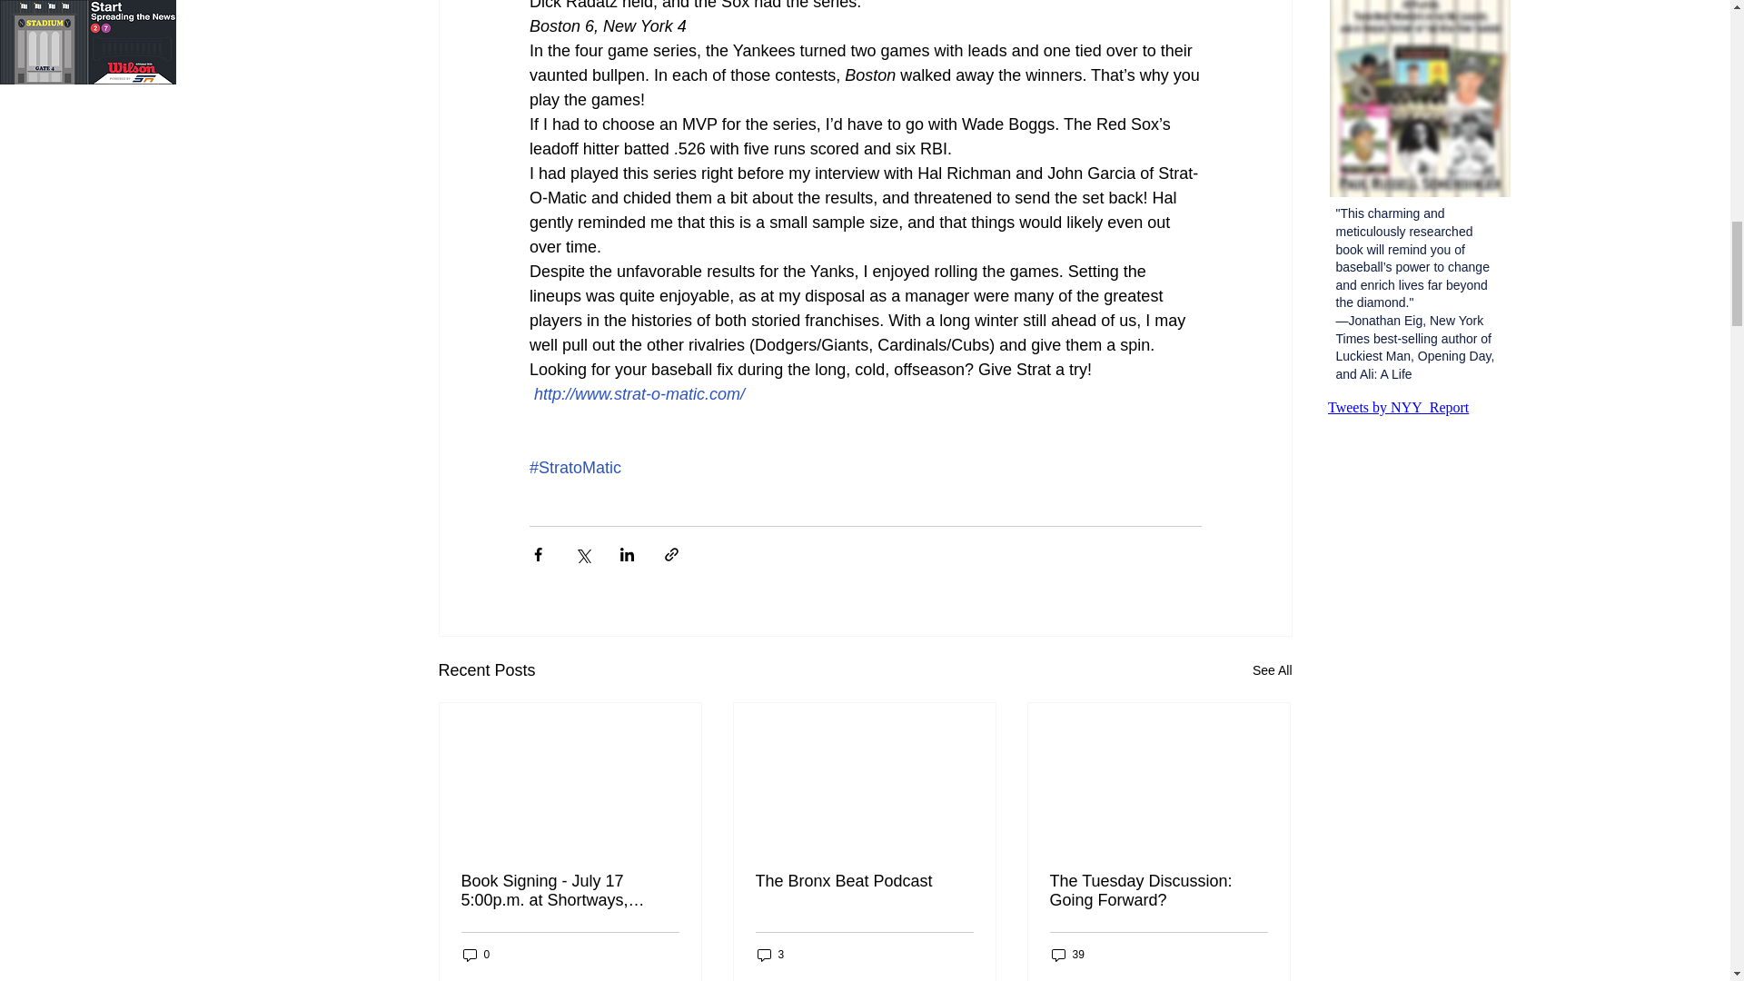 Image resolution: width=1744 pixels, height=981 pixels. What do you see at coordinates (1158, 891) in the screenshot?
I see `The Tuesday Discussion: Going Forward?` at bounding box center [1158, 891].